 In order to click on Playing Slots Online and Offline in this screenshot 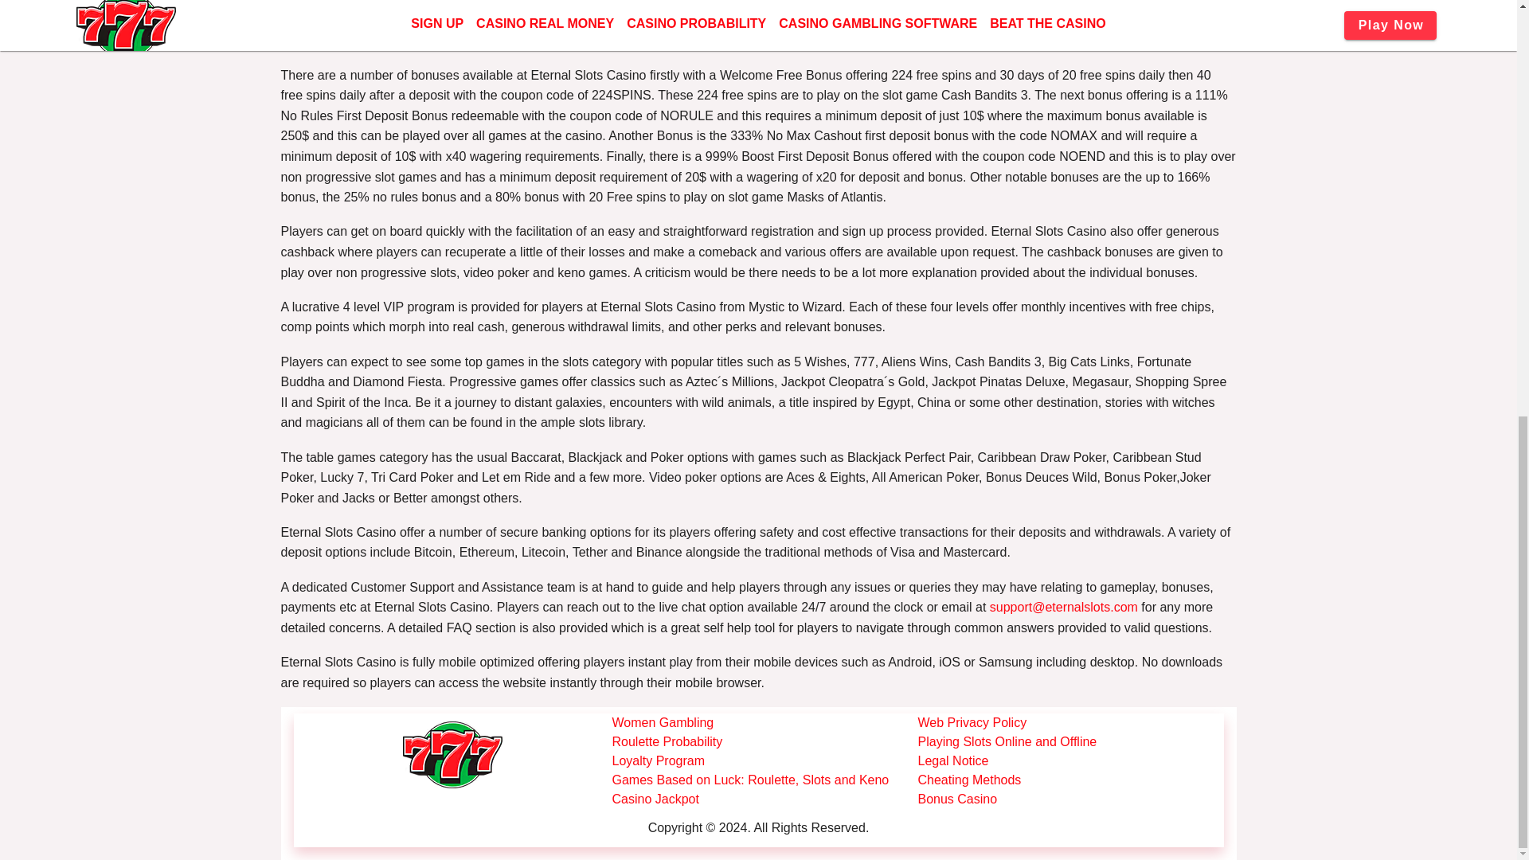, I will do `click(1070, 742)`.